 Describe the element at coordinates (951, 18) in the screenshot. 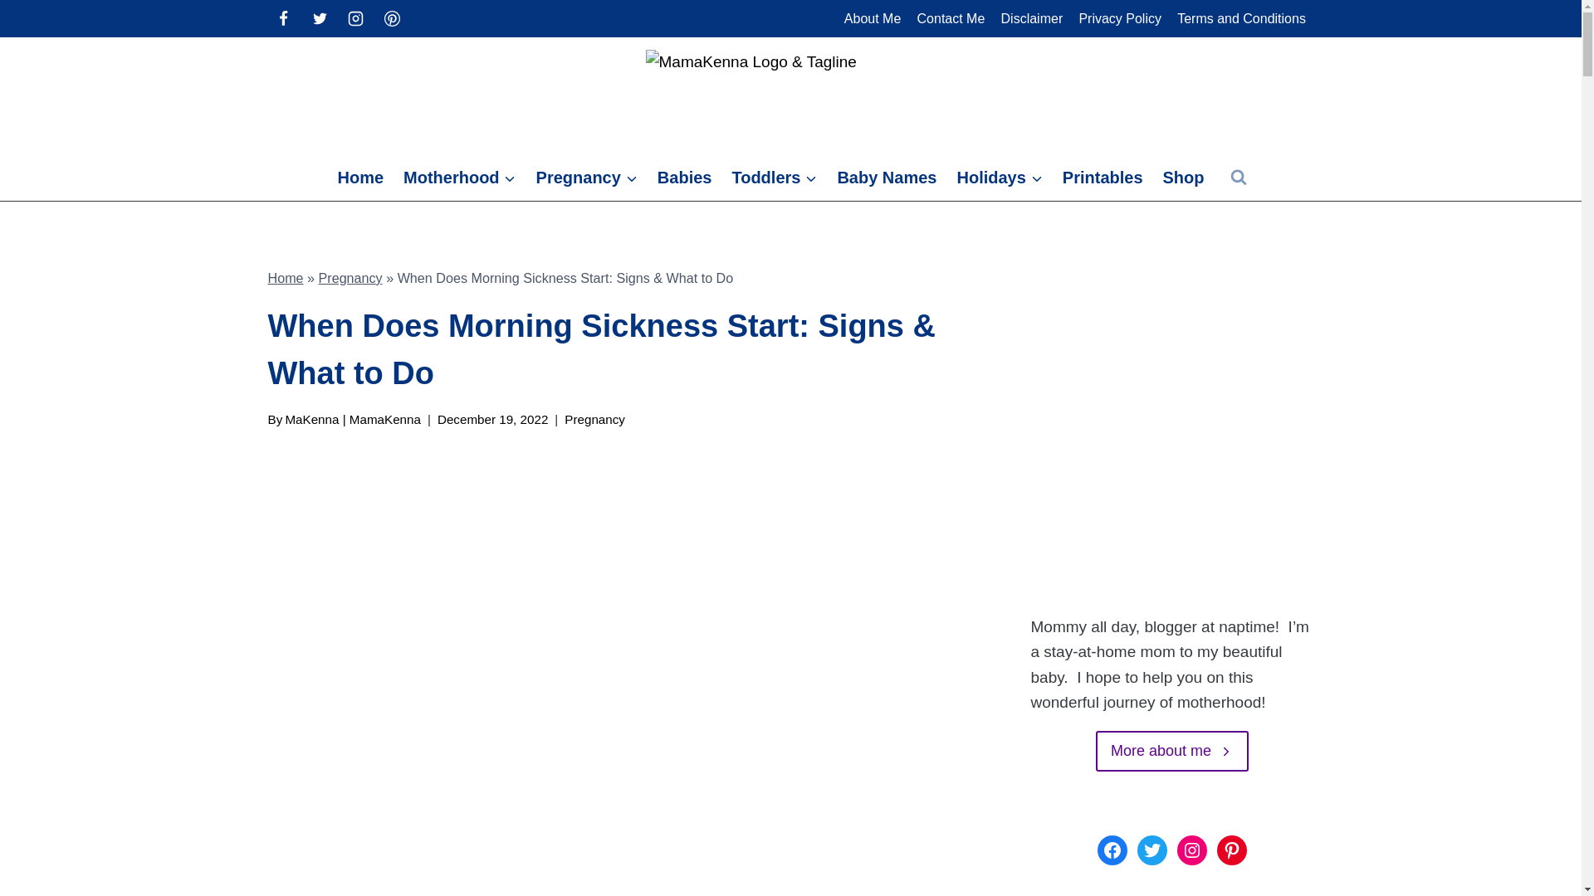

I see `Contact Me` at that location.